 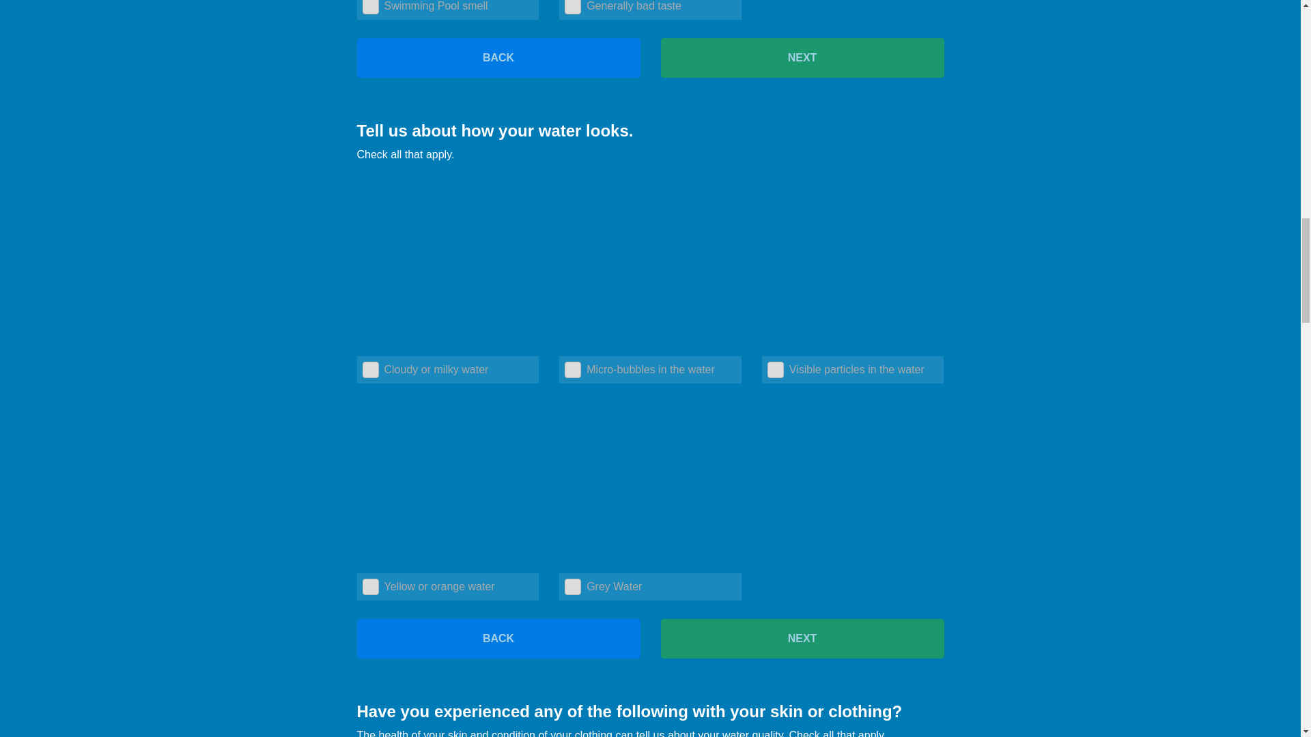 What do you see at coordinates (498, 58) in the screenshot?
I see `BACK` at bounding box center [498, 58].